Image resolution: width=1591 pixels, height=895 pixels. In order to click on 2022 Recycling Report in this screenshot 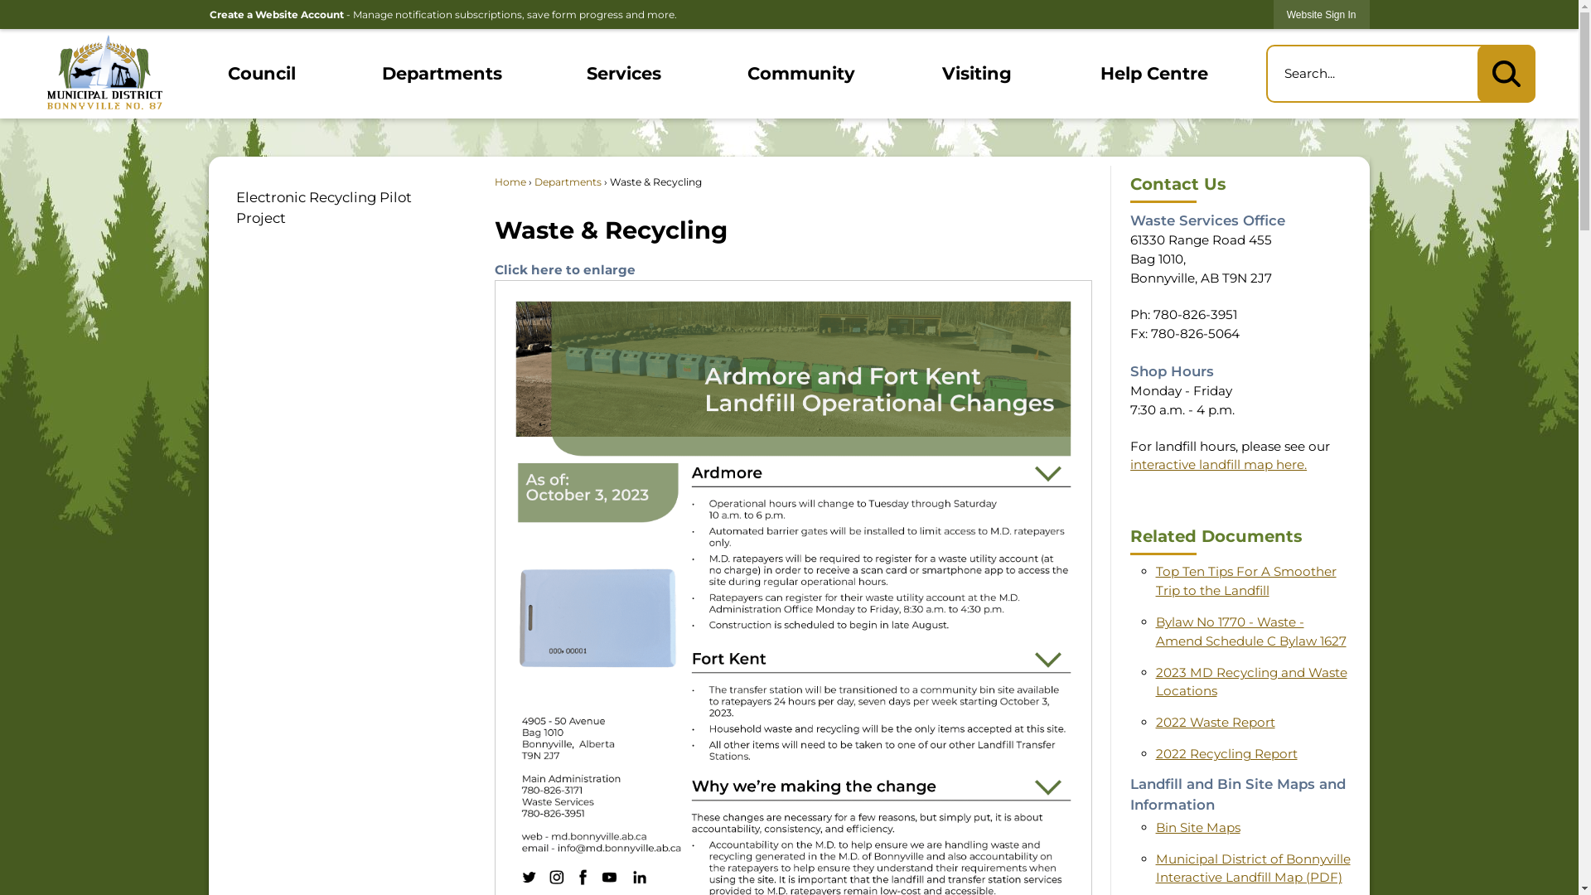, I will do `click(1226, 754)`.